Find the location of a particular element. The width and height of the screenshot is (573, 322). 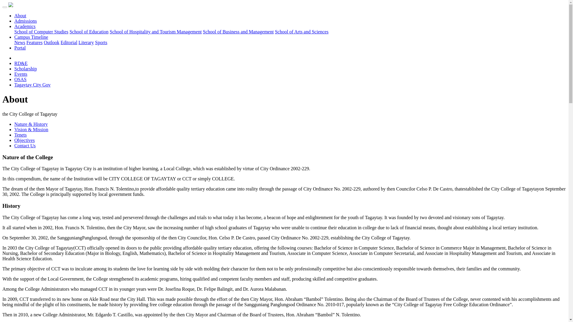

Outlook is located at coordinates (52, 42).